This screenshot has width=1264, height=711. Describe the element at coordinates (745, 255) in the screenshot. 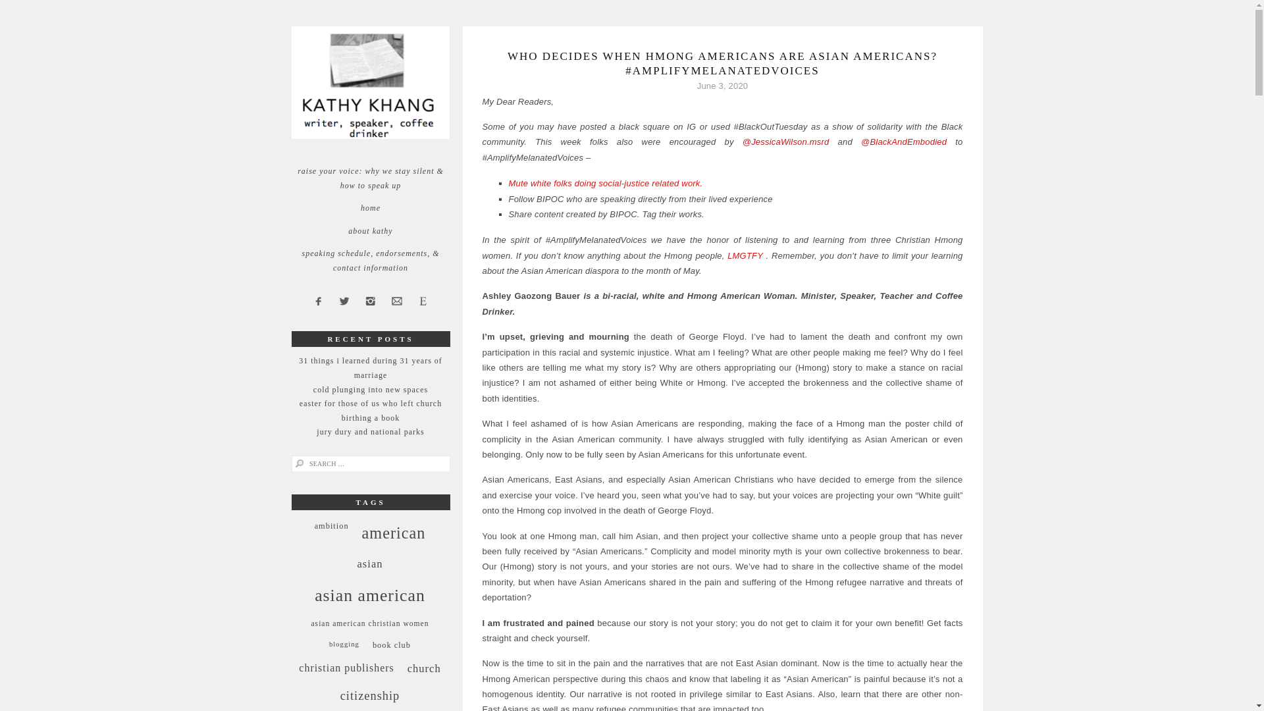

I see `LMGTFY` at that location.